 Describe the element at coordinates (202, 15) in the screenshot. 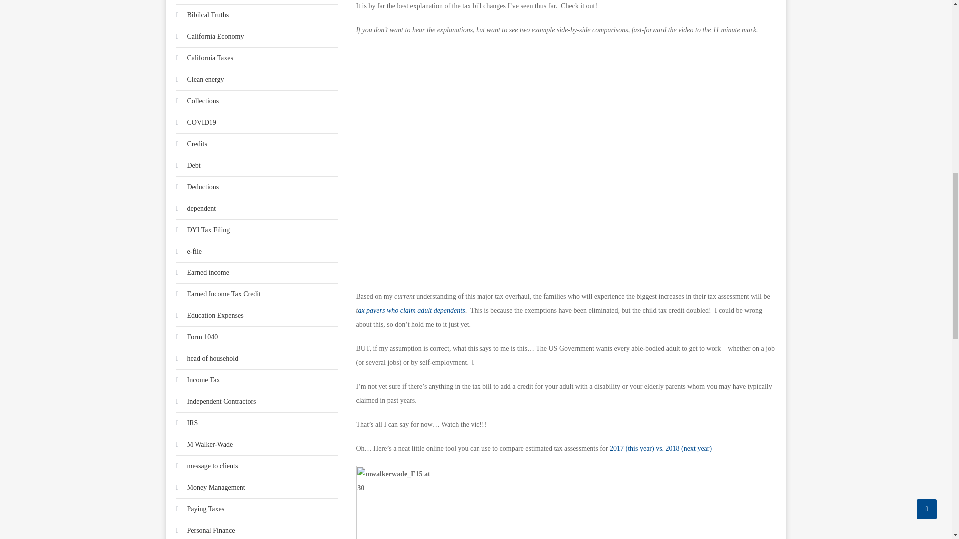

I see `Bibilcal Truths` at that location.